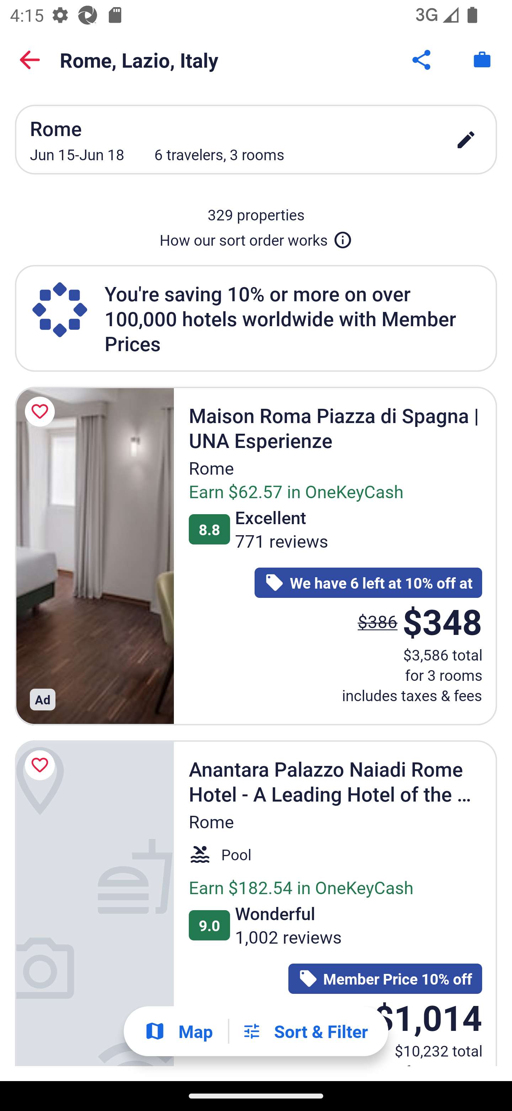  I want to click on Share Button, so click(422, 60).